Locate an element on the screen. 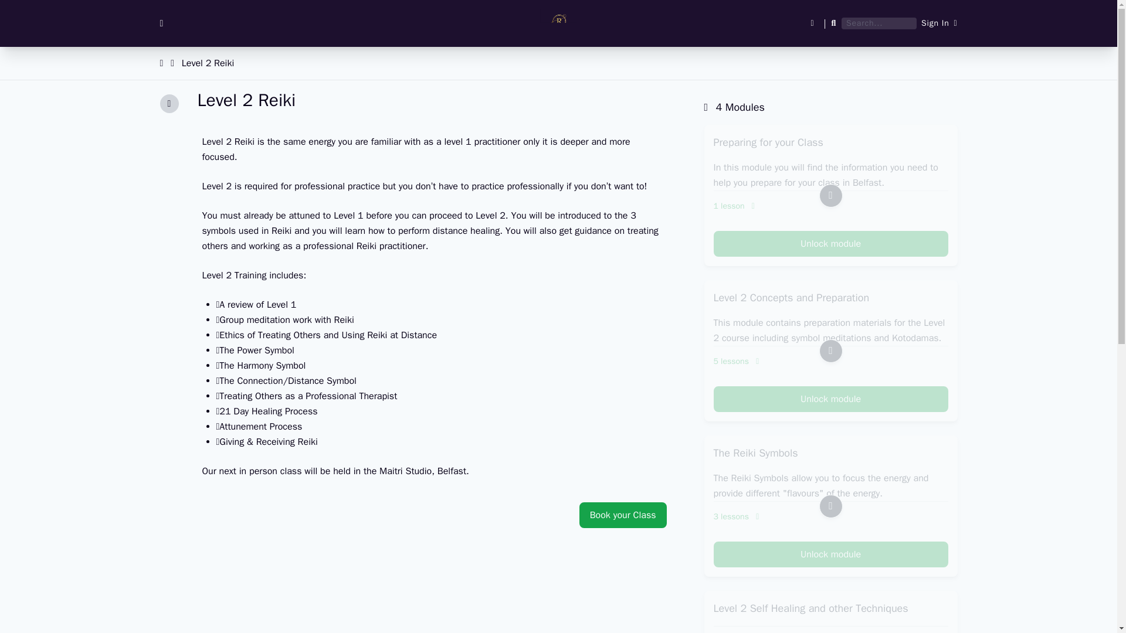  Unlock module is located at coordinates (830, 244).